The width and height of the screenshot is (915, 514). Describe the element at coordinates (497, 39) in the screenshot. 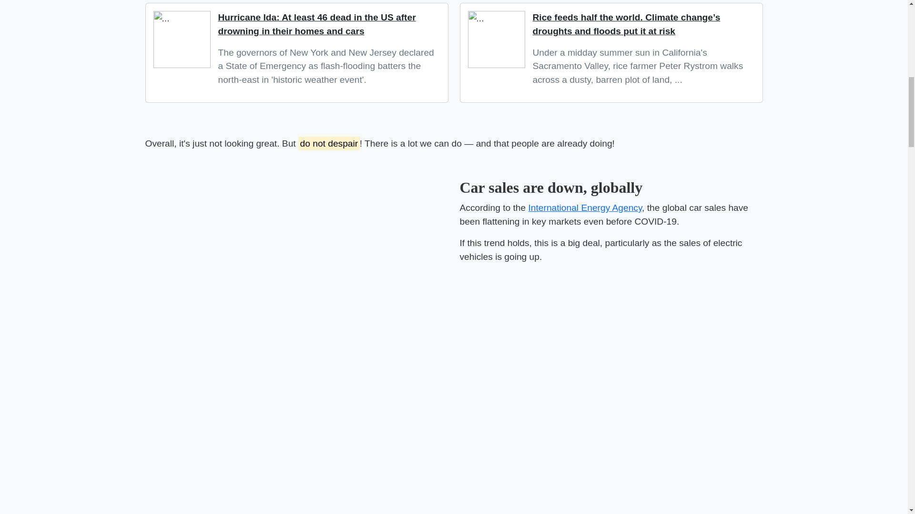

I see `...` at that location.